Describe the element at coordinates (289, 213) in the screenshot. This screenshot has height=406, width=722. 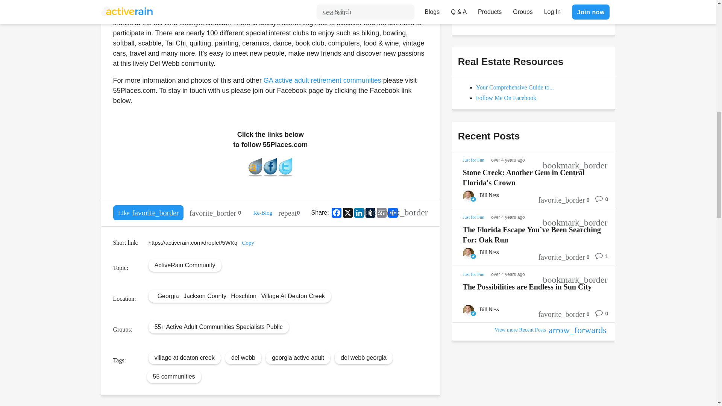
I see `This entry hasn't been re-blogged` at that location.